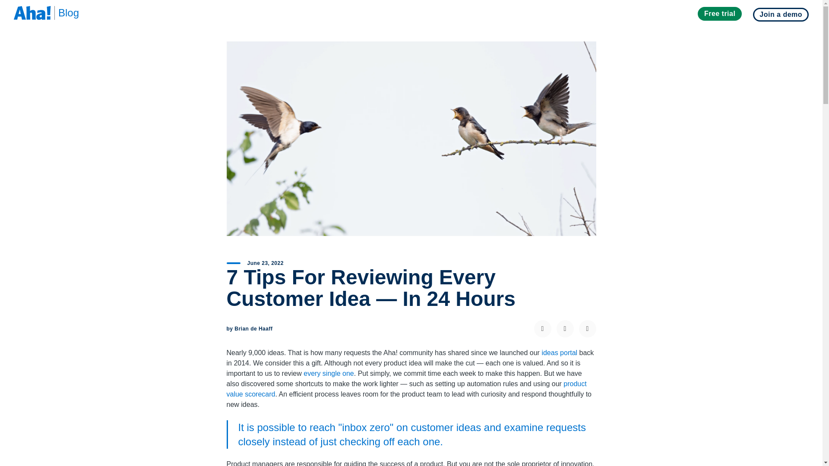 The height and width of the screenshot is (466, 829). I want to click on ideas portal, so click(559, 353).